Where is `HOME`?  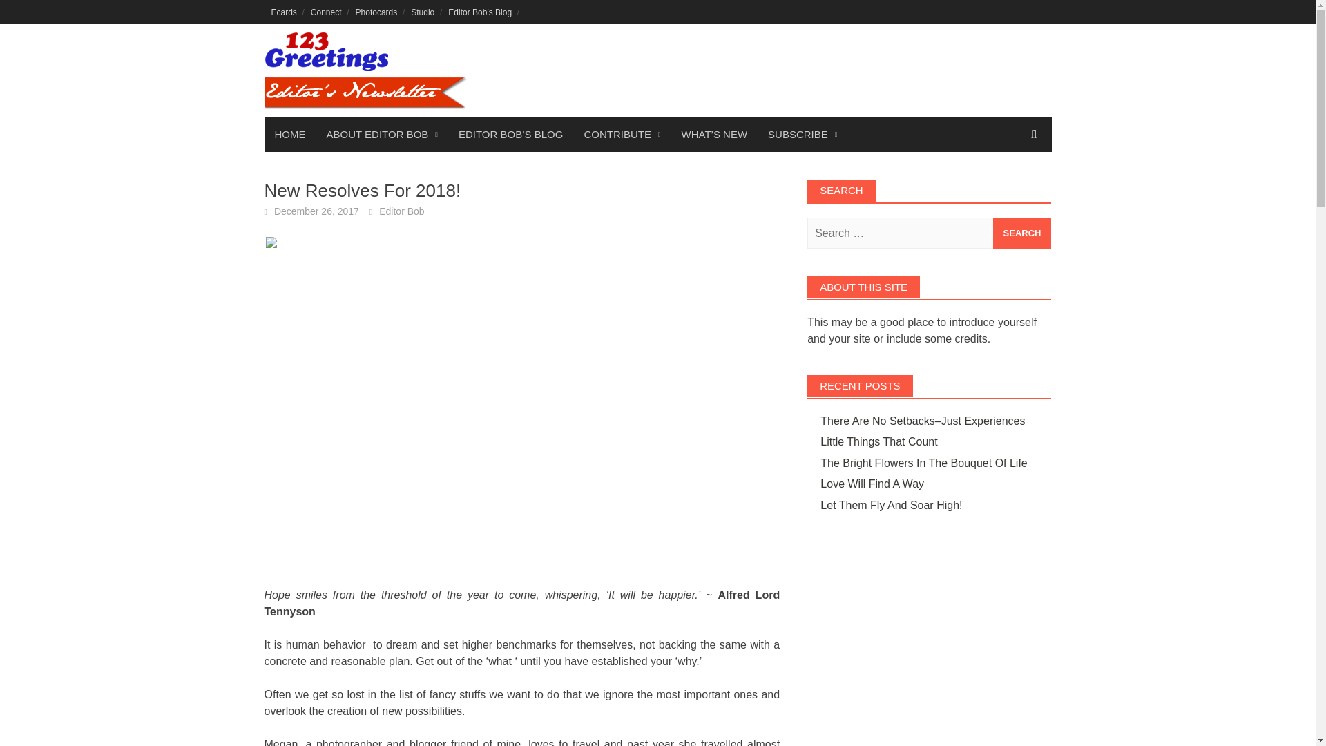
HOME is located at coordinates (289, 134).